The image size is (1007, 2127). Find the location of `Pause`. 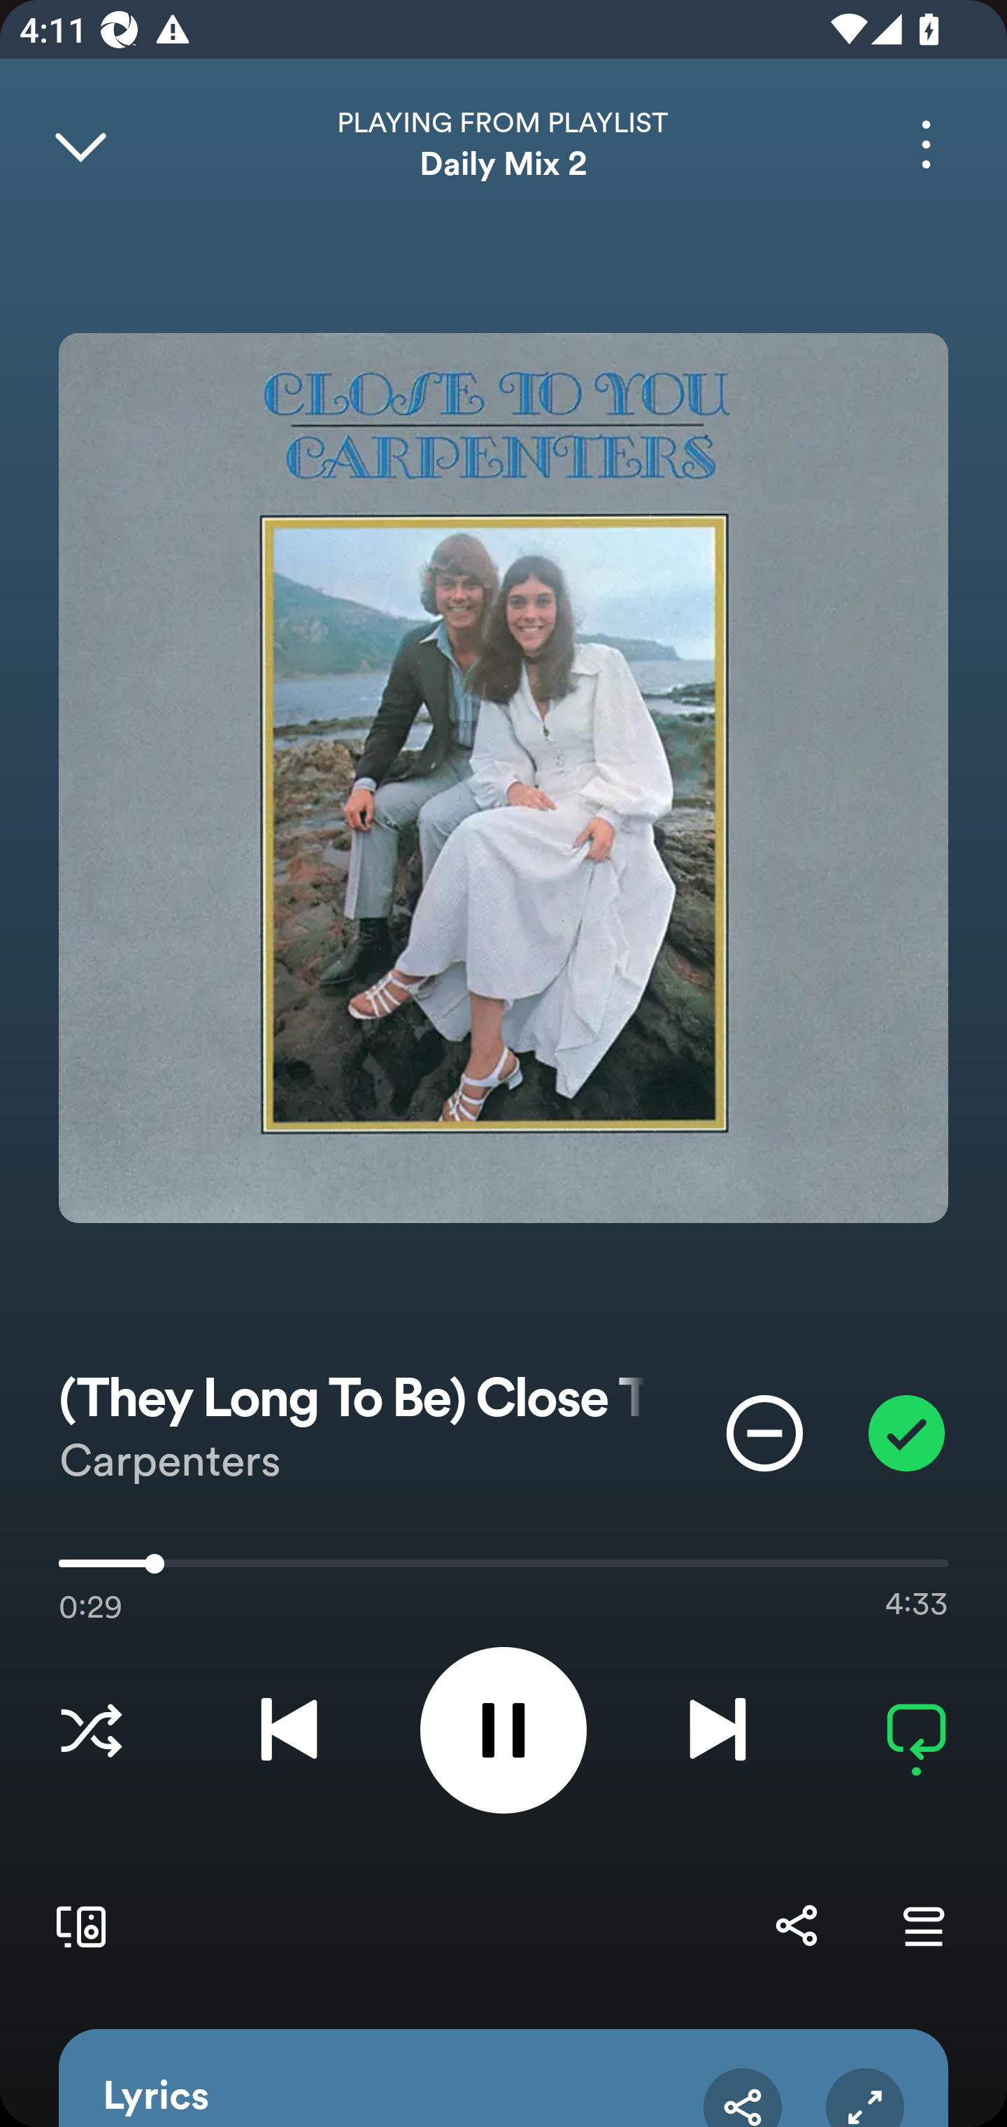

Pause is located at coordinates (503, 1730).